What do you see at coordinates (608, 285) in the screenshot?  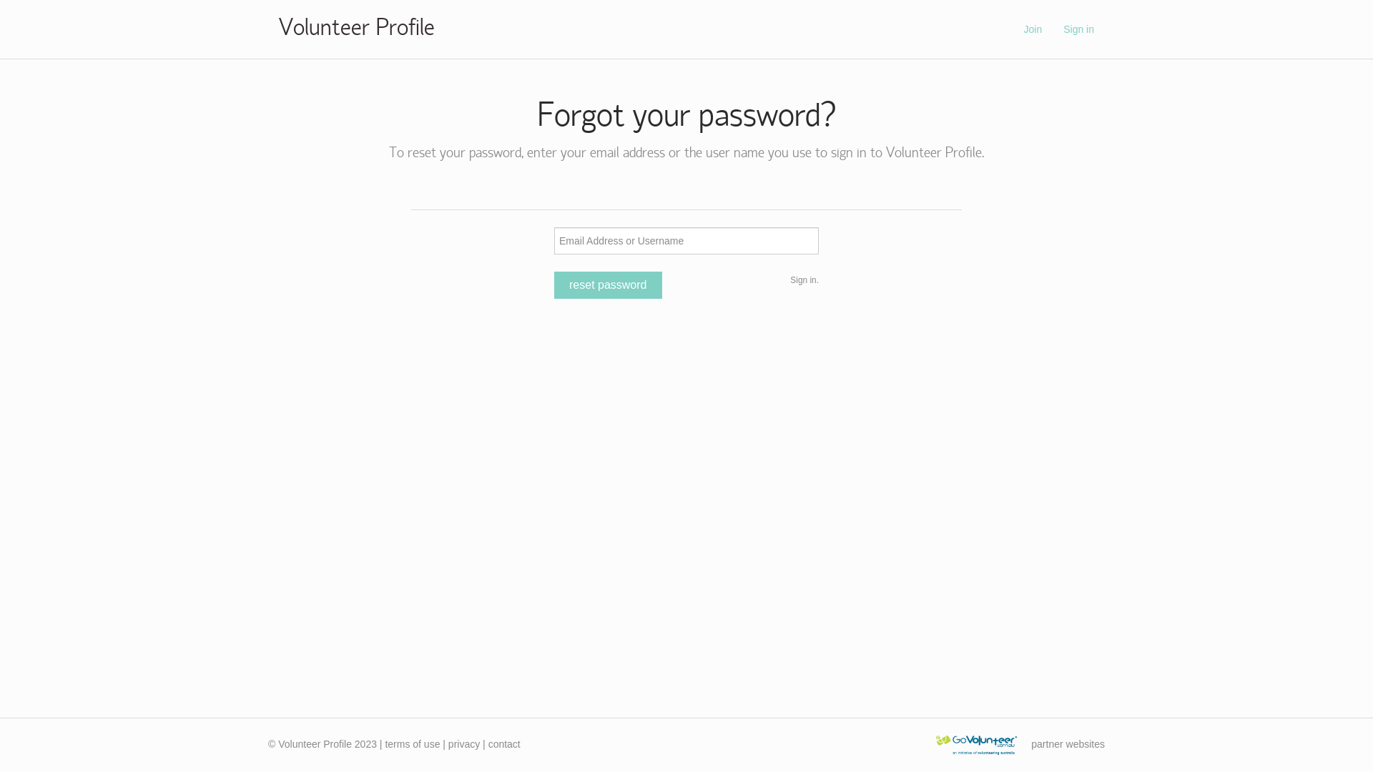 I see `Reset password` at bounding box center [608, 285].